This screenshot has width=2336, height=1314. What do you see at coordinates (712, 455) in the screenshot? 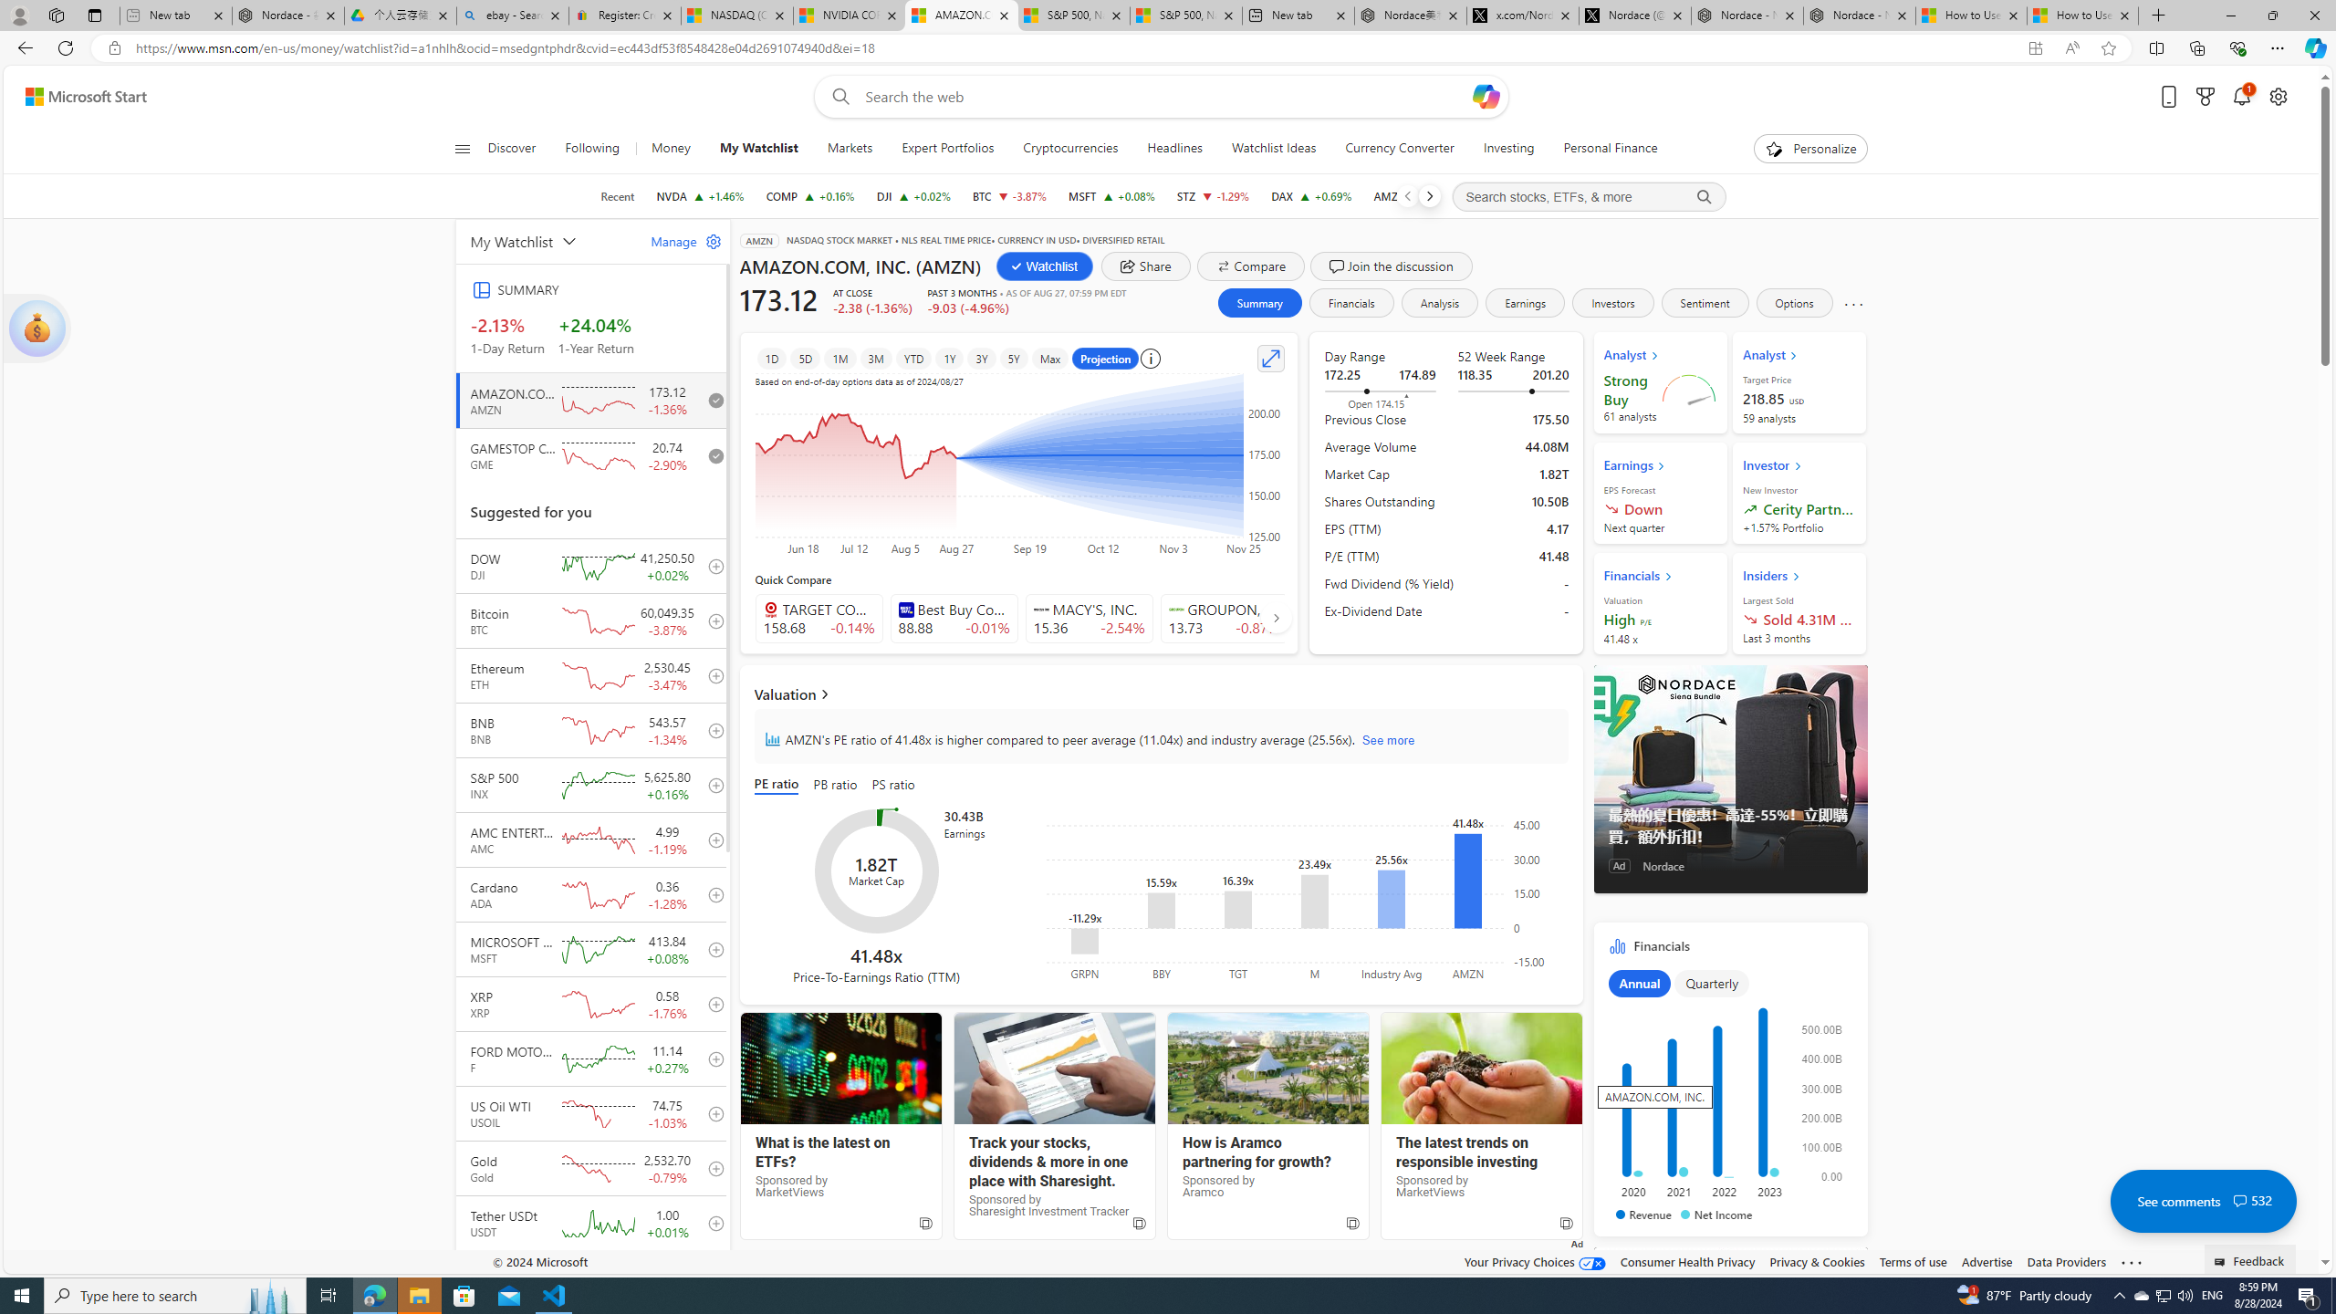
I see `remove from your watchlist` at bounding box center [712, 455].